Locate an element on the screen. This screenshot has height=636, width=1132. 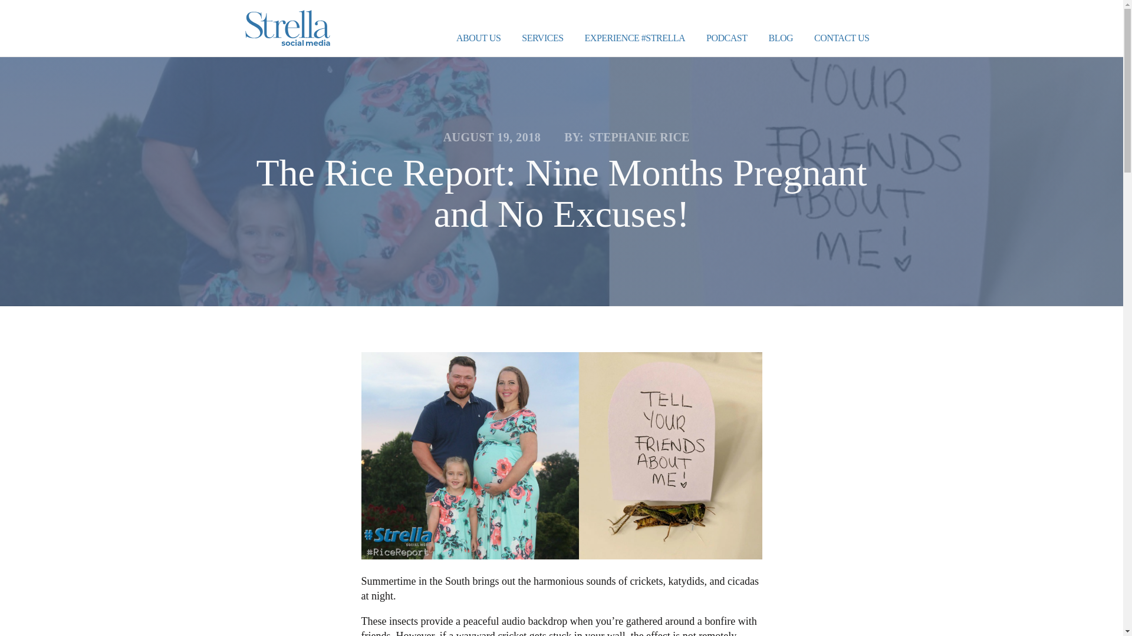
SERVICES is located at coordinates (542, 39).